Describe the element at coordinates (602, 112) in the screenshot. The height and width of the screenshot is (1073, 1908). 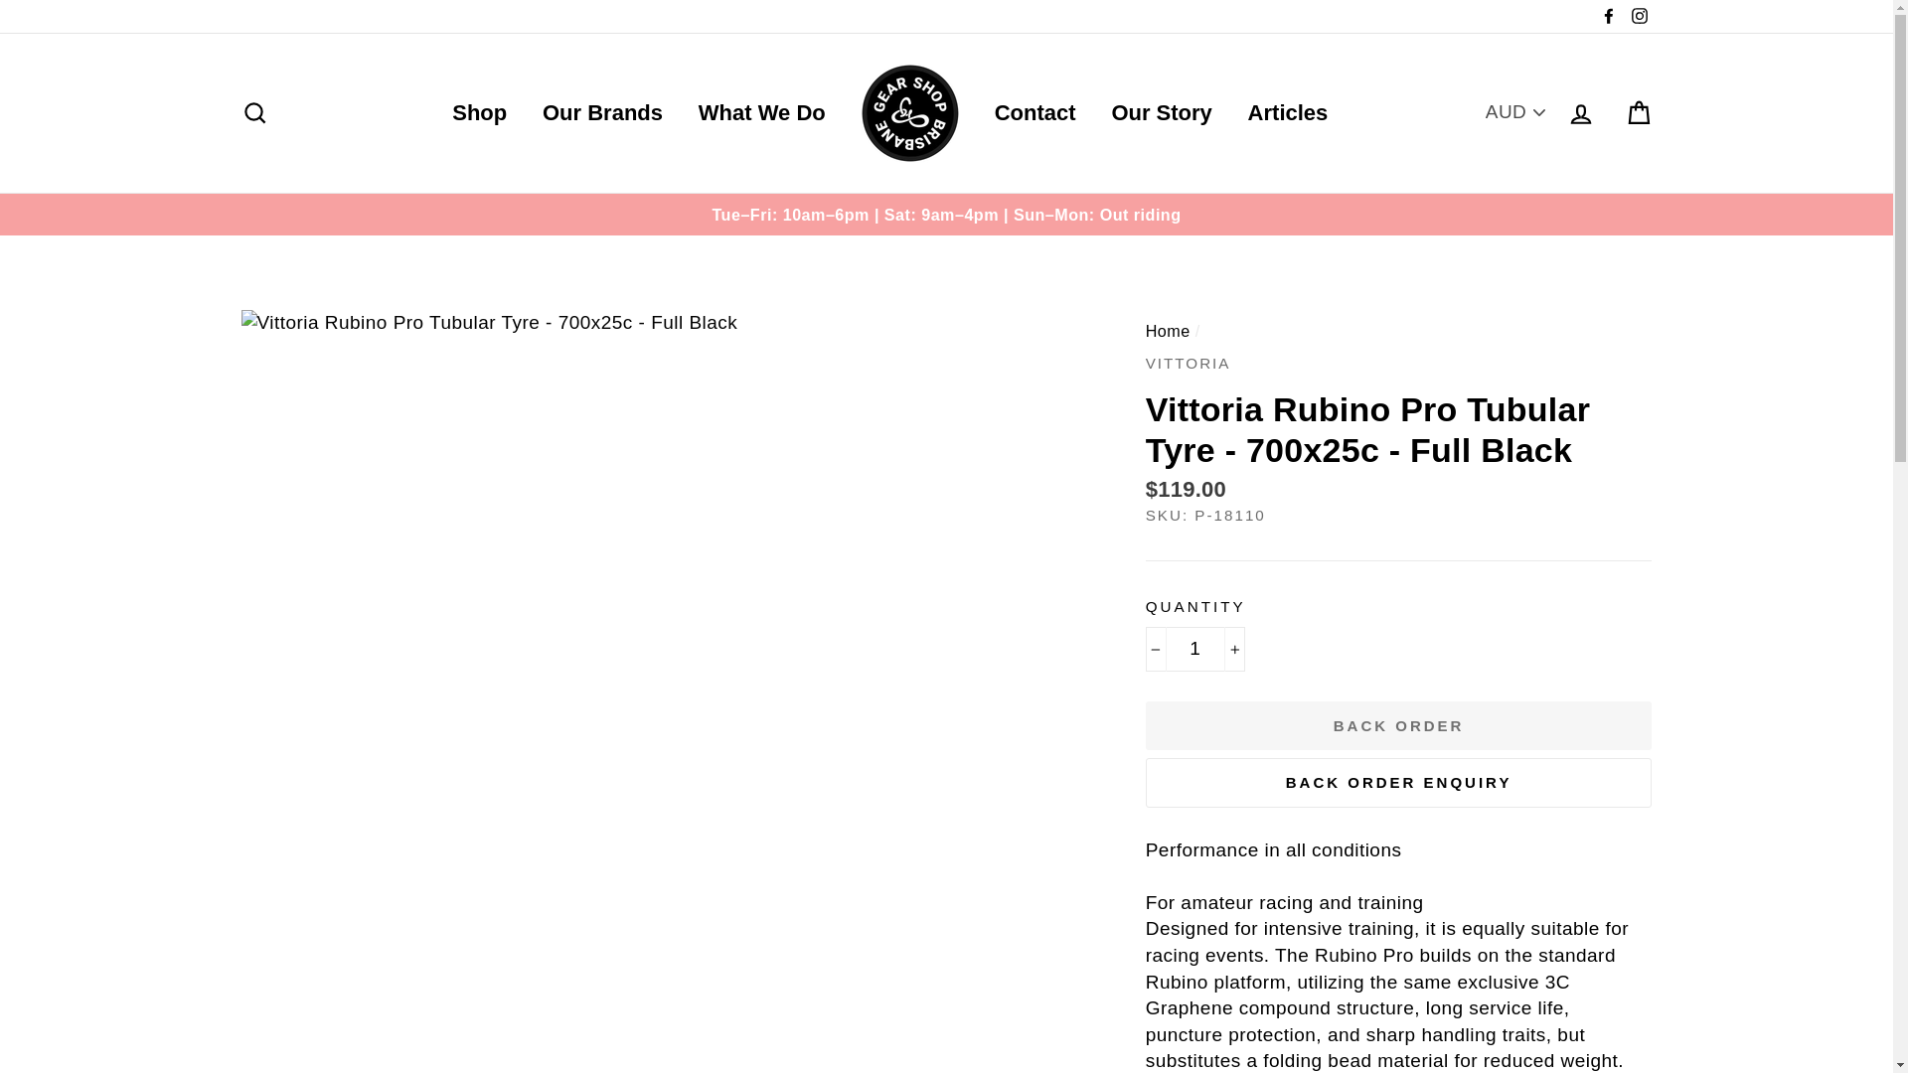
I see `Our Brands` at that location.